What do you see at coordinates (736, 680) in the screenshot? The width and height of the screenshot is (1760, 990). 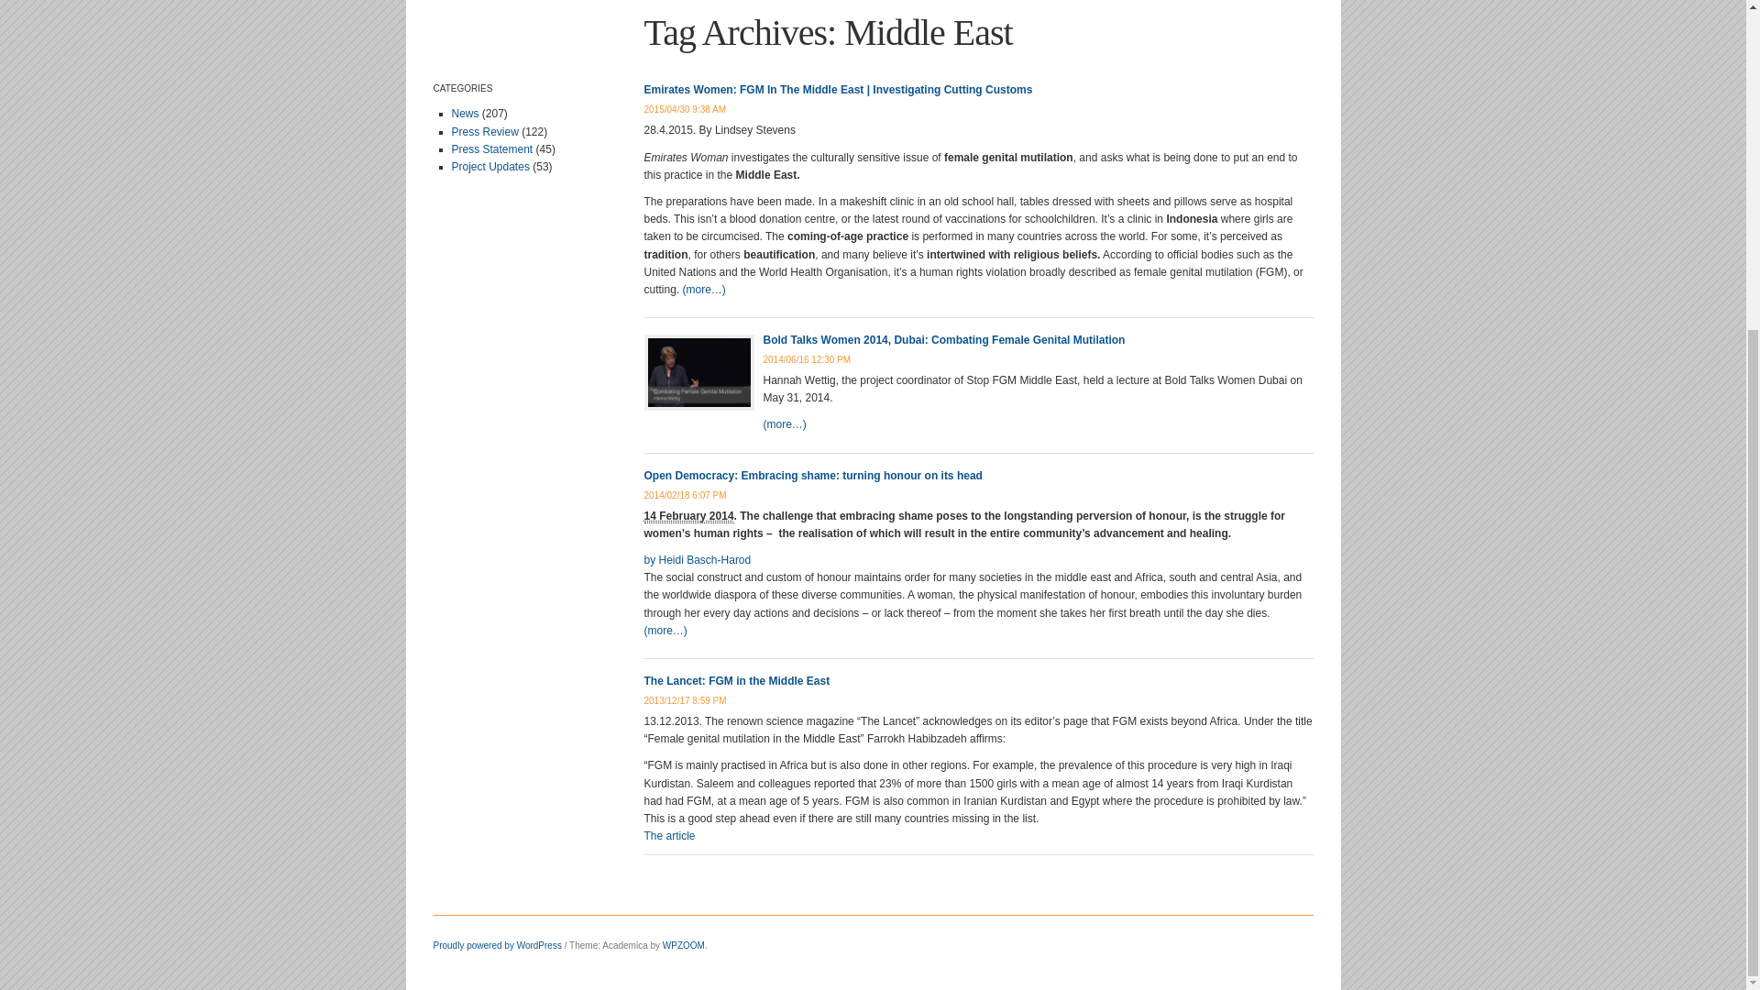 I see `Permanent Link to The Lancet: FGM in the Middle East` at bounding box center [736, 680].